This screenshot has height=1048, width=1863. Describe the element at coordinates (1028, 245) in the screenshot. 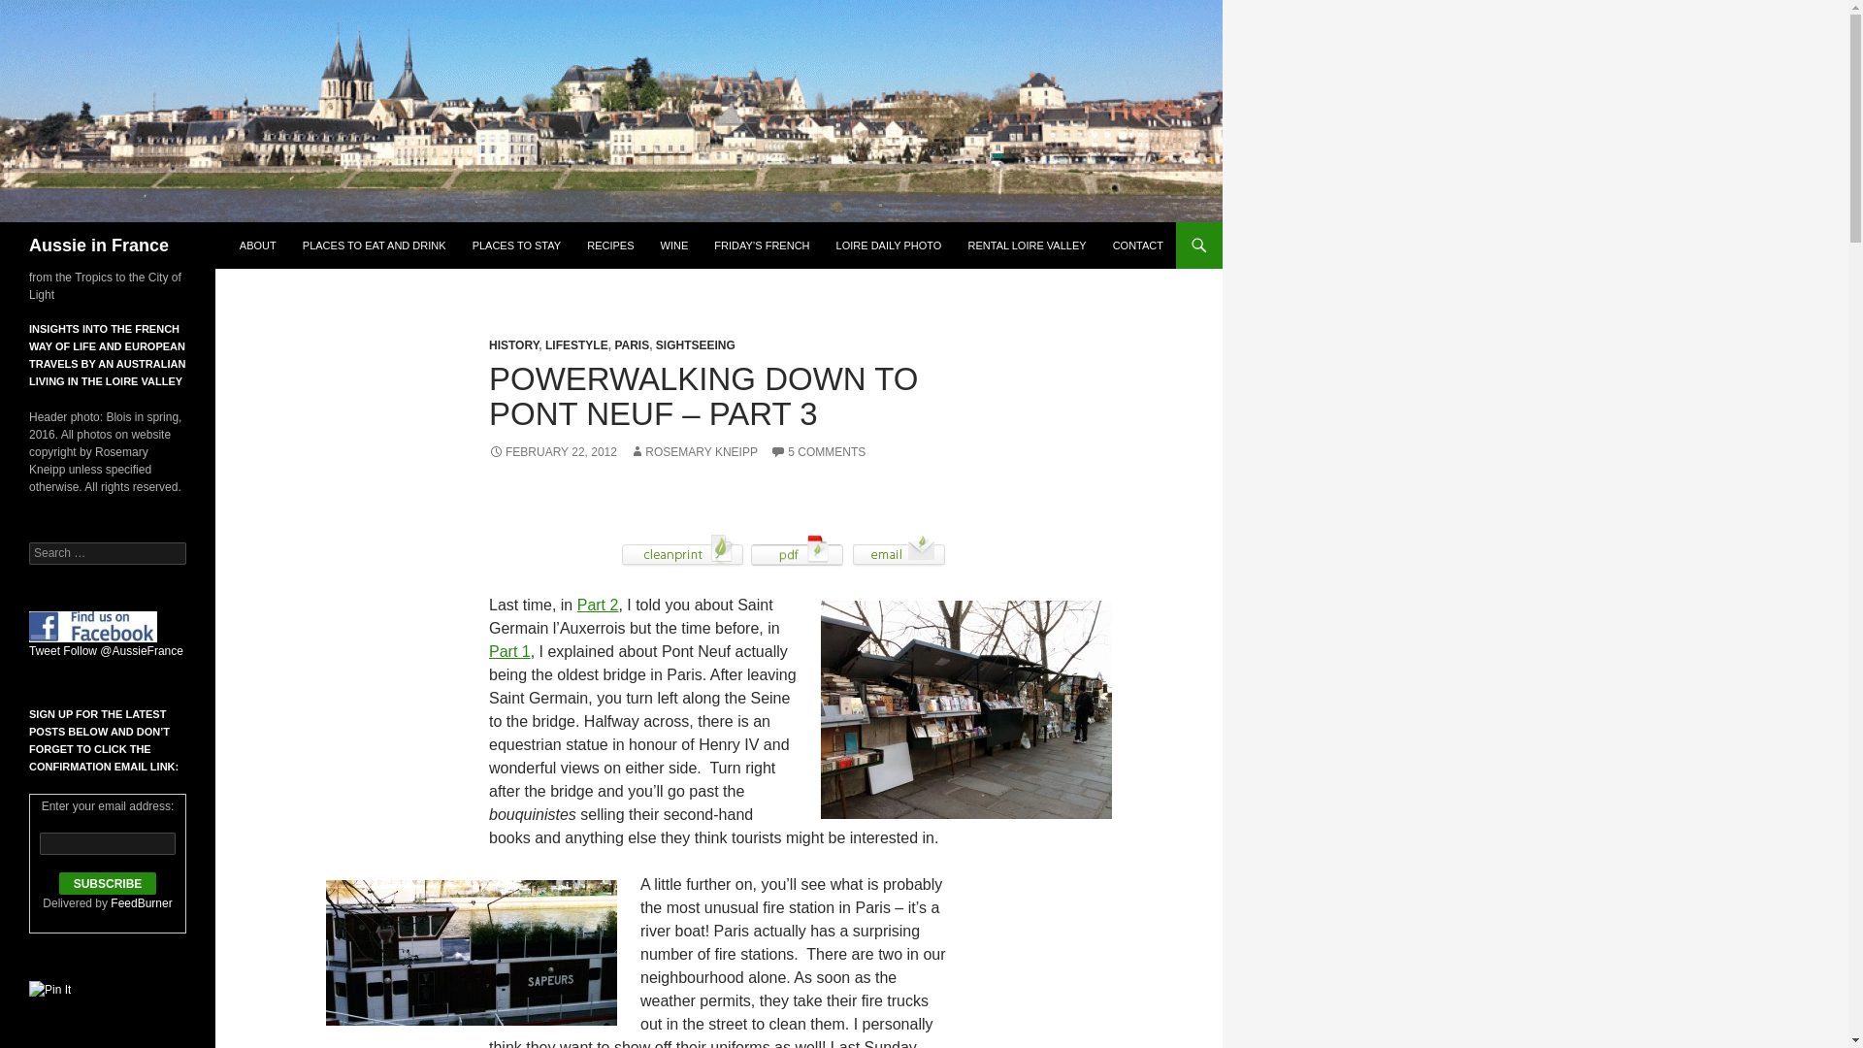

I see `RENTAL LOIRE VALLEY` at that location.